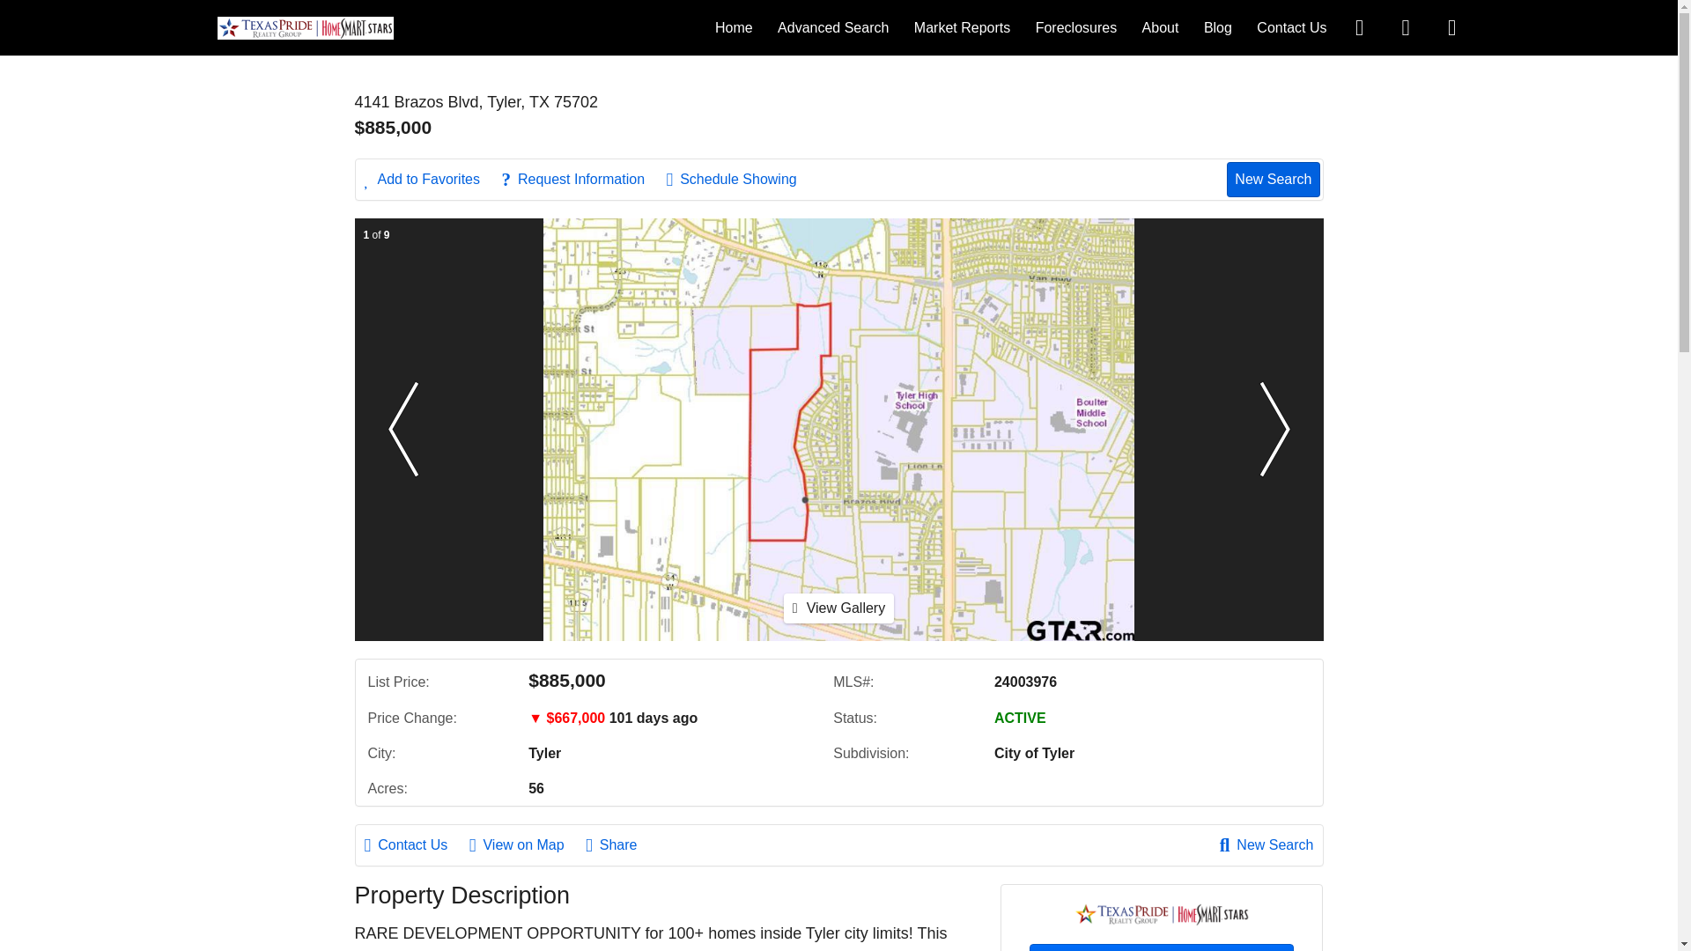 The height and width of the screenshot is (951, 1691). What do you see at coordinates (833, 26) in the screenshot?
I see `Advanced Search` at bounding box center [833, 26].